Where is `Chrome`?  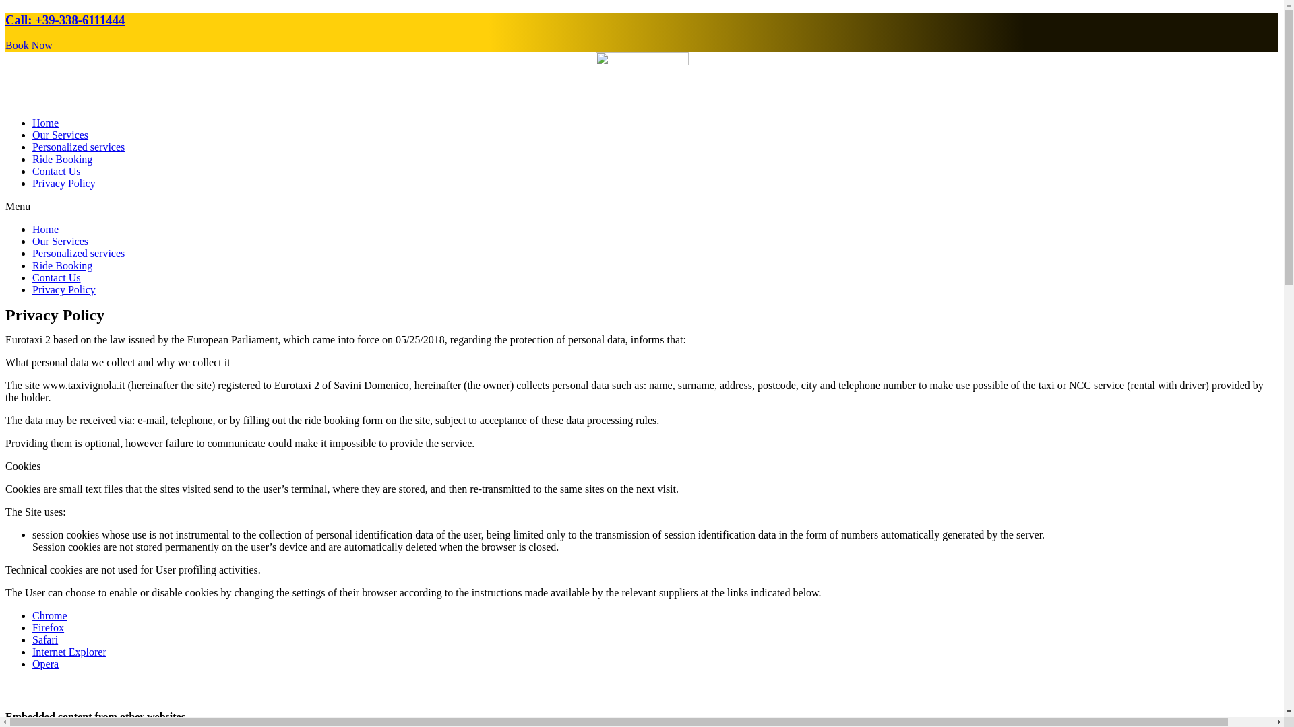 Chrome is located at coordinates (50, 615).